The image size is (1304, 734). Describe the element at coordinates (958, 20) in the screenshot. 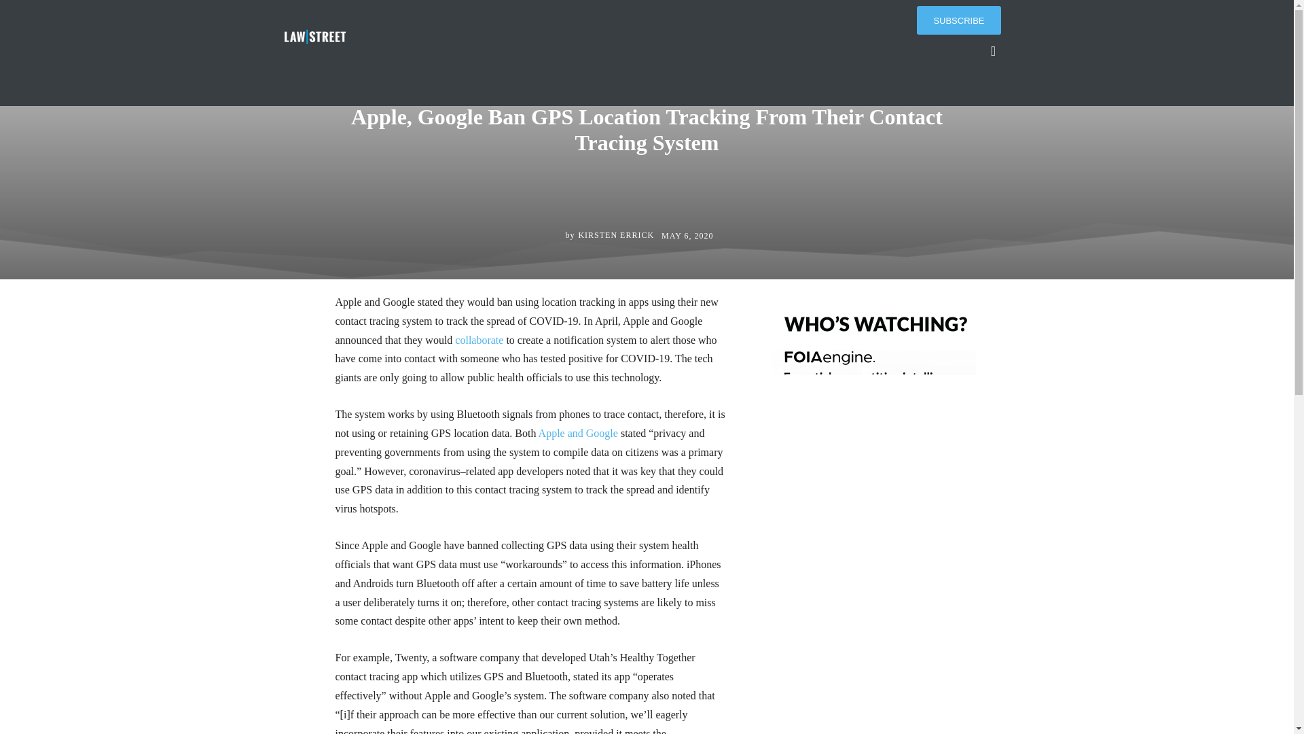

I see `SUBSCRIBE` at that location.